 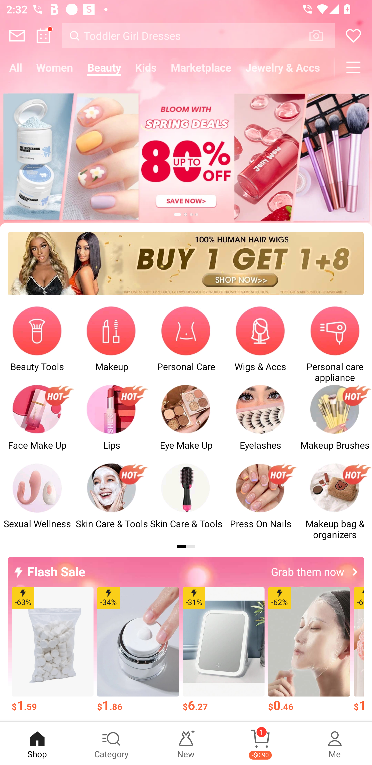 I want to click on Beauty, so click(x=104, y=67).